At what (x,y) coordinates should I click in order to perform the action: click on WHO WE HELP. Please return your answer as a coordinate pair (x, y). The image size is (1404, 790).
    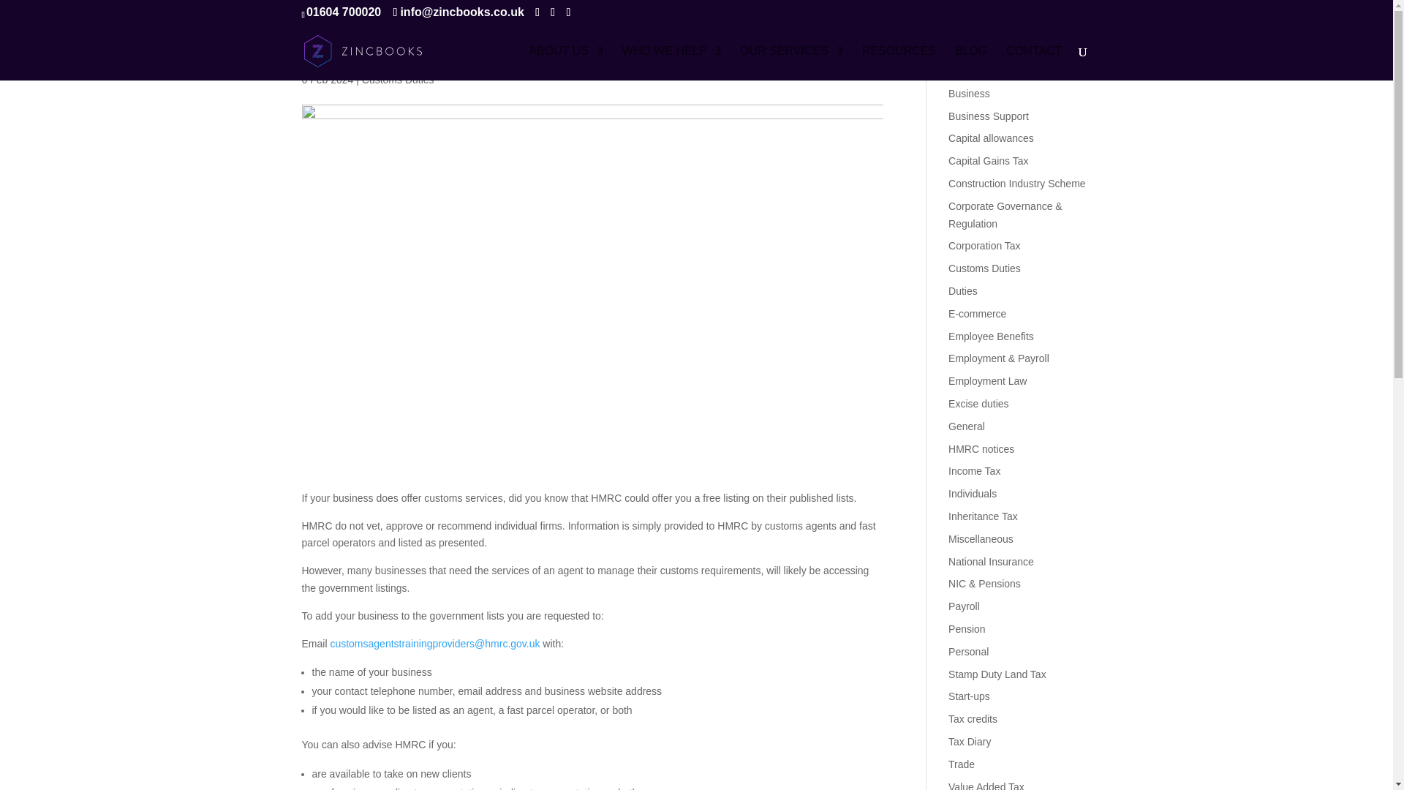
    Looking at the image, I should click on (671, 63).